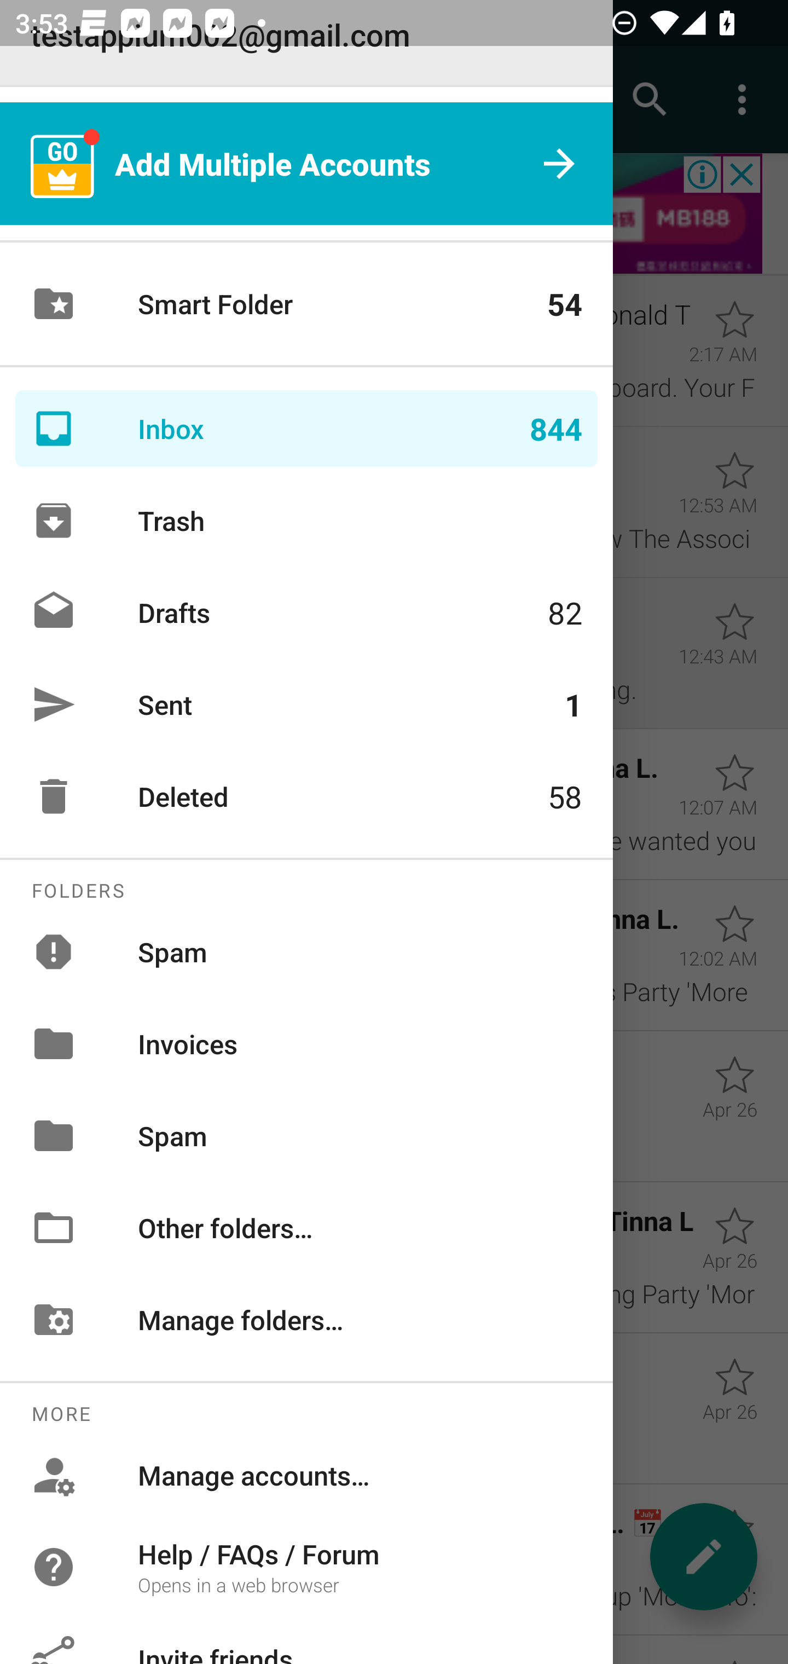  Describe the element at coordinates (306, 520) in the screenshot. I see `Trash` at that location.